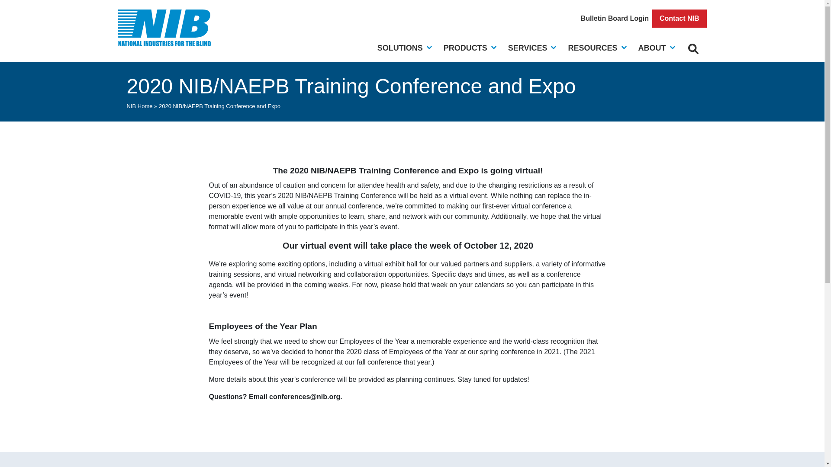 The width and height of the screenshot is (831, 467). What do you see at coordinates (528, 48) in the screenshot?
I see `SERVICES` at bounding box center [528, 48].